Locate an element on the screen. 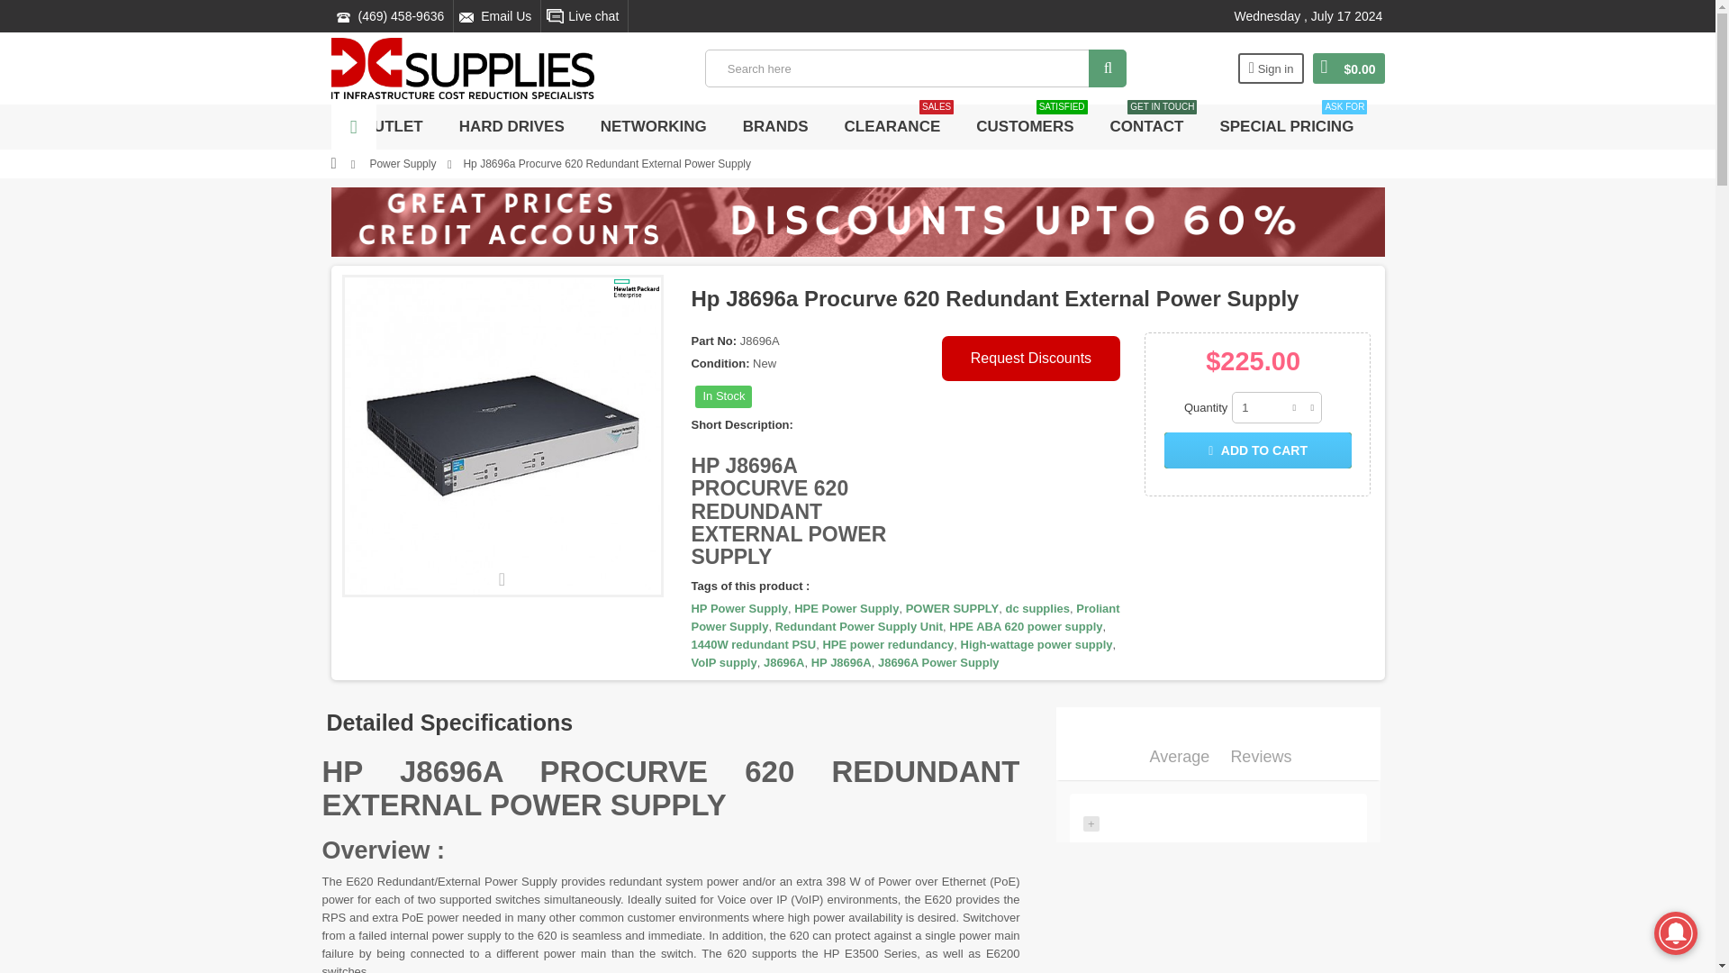  Log in to your customer account is located at coordinates (1272, 68).